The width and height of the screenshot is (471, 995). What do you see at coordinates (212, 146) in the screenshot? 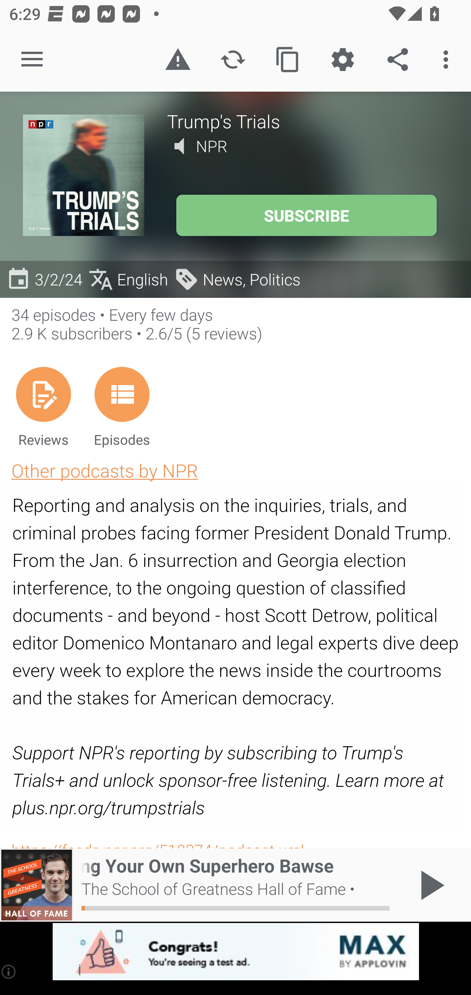
I see `NPR` at bounding box center [212, 146].